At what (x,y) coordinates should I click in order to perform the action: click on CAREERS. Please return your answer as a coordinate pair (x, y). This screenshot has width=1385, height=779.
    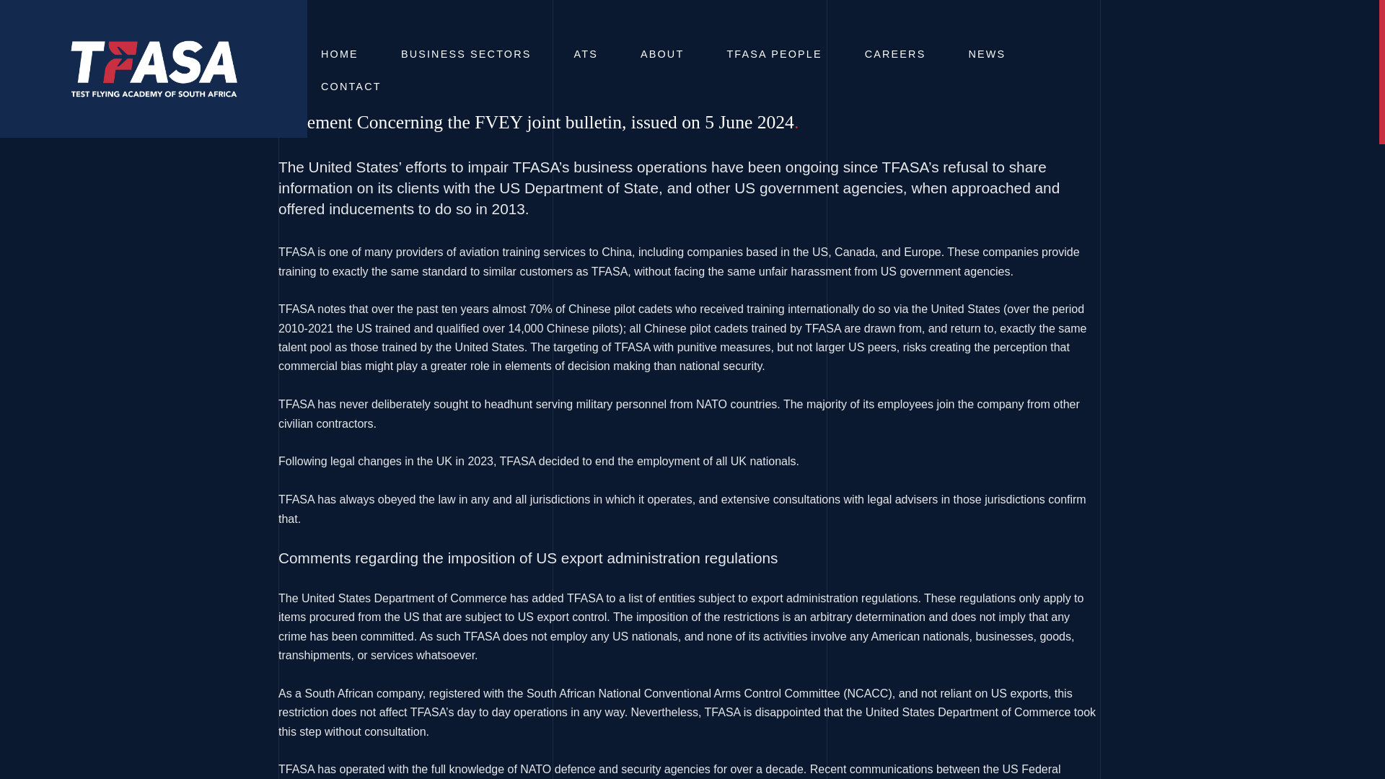
    Looking at the image, I should click on (895, 54).